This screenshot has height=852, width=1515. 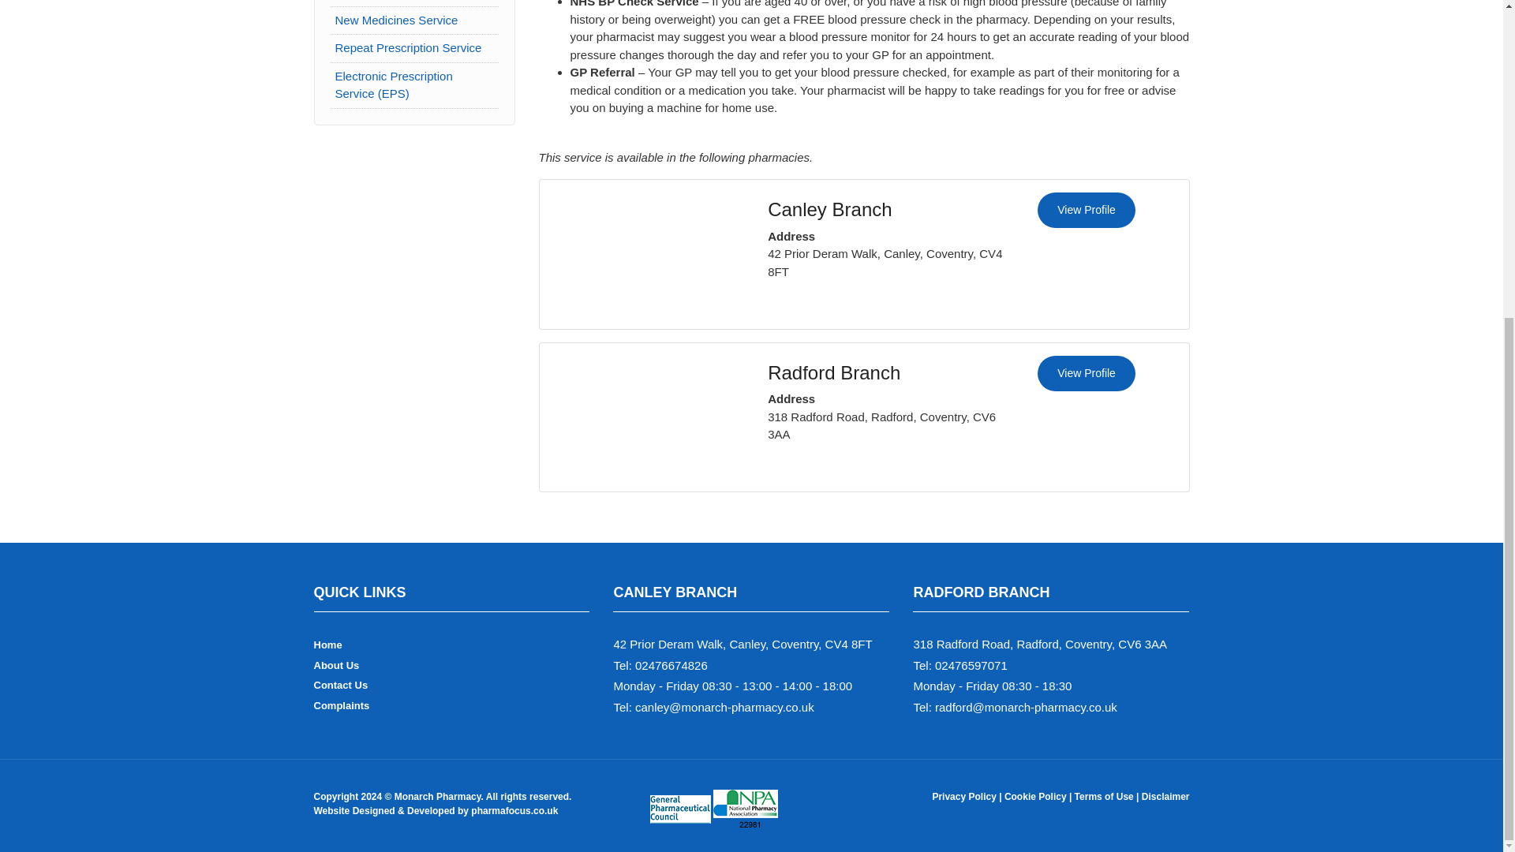 I want to click on New Medicines Service, so click(x=396, y=20).